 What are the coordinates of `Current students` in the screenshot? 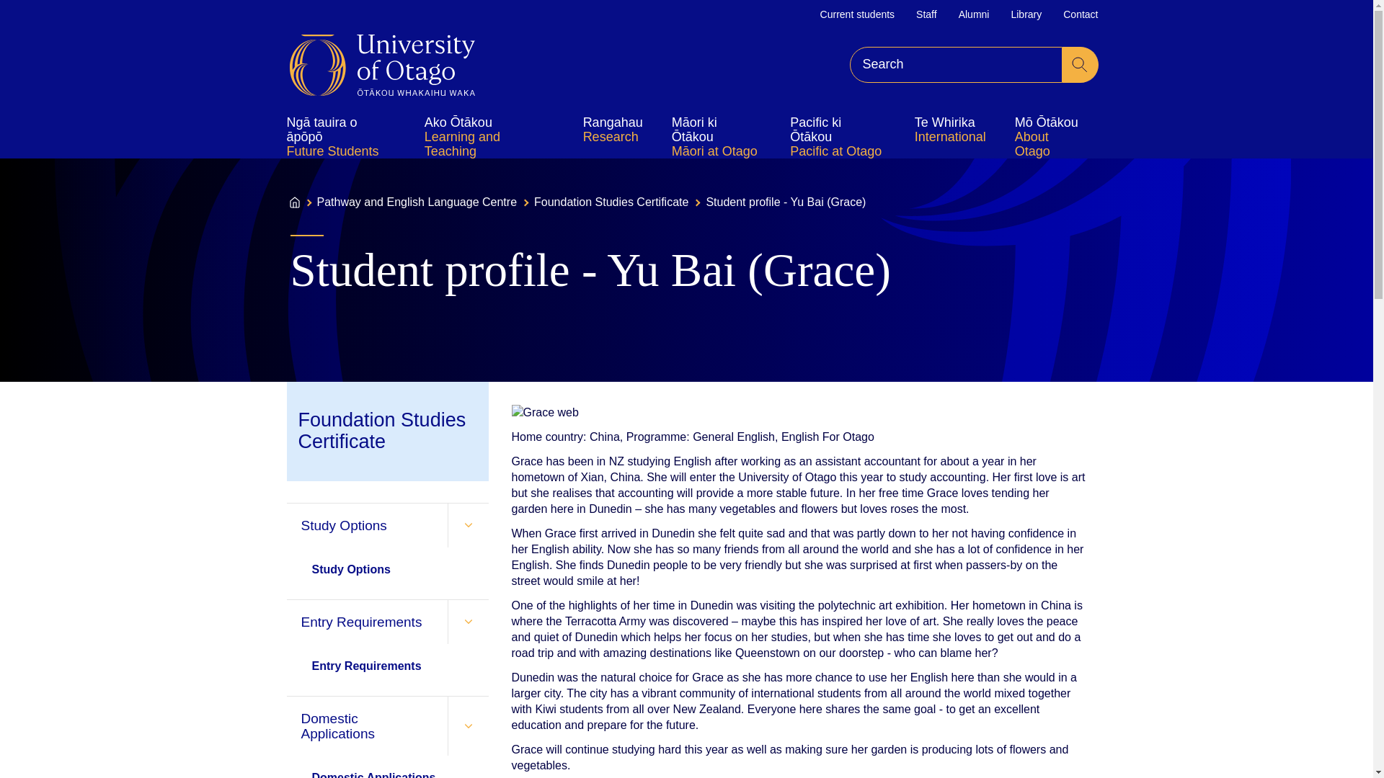 It's located at (858, 14).